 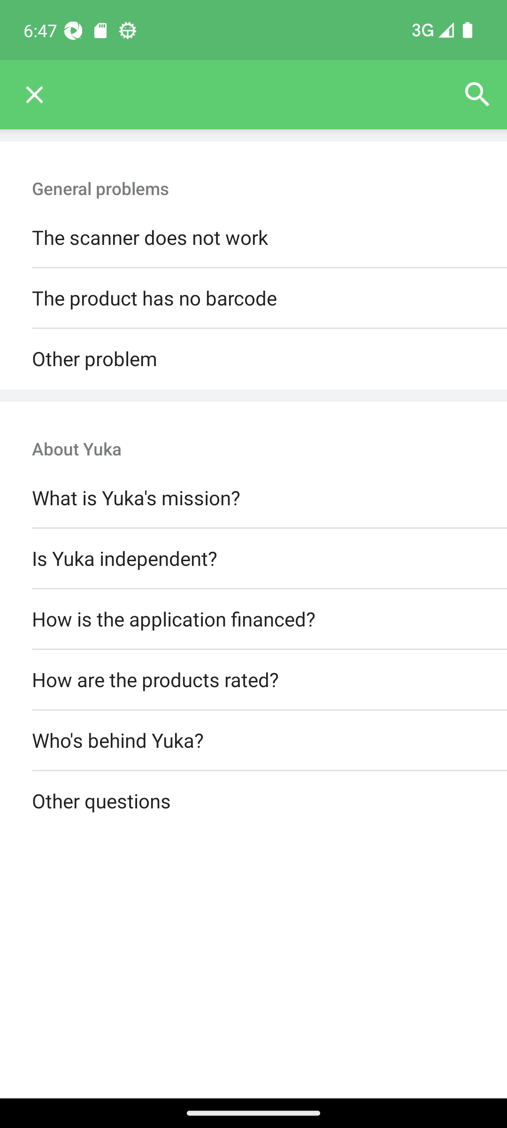 What do you see at coordinates (253, 498) in the screenshot?
I see `What is Yuka's mission?` at bounding box center [253, 498].